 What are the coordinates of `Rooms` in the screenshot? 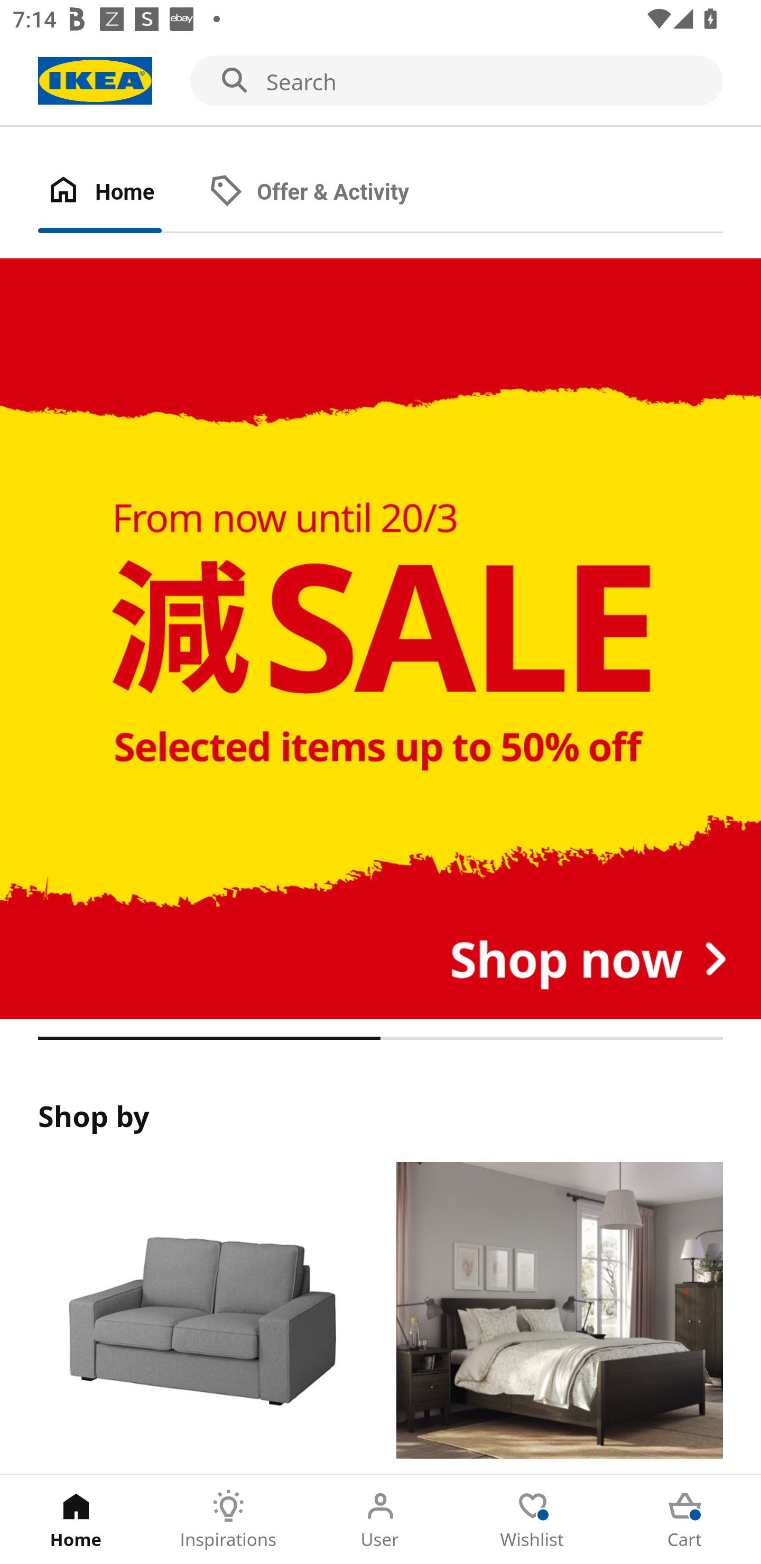 It's located at (560, 1318).